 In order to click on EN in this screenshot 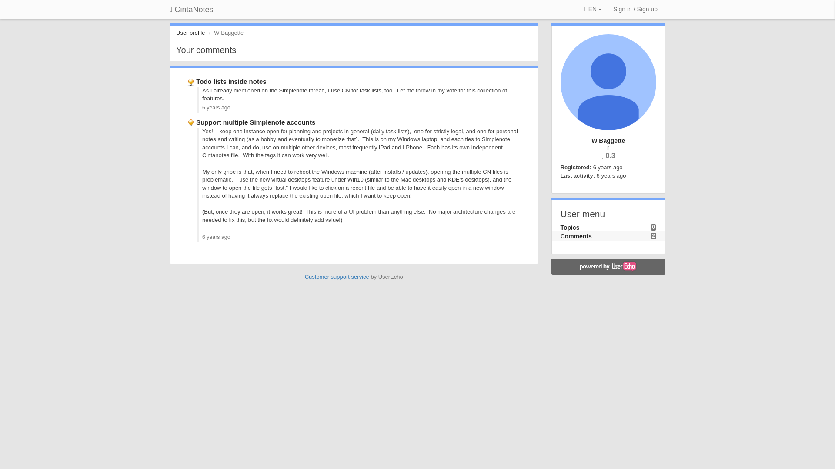, I will do `click(593, 10)`.